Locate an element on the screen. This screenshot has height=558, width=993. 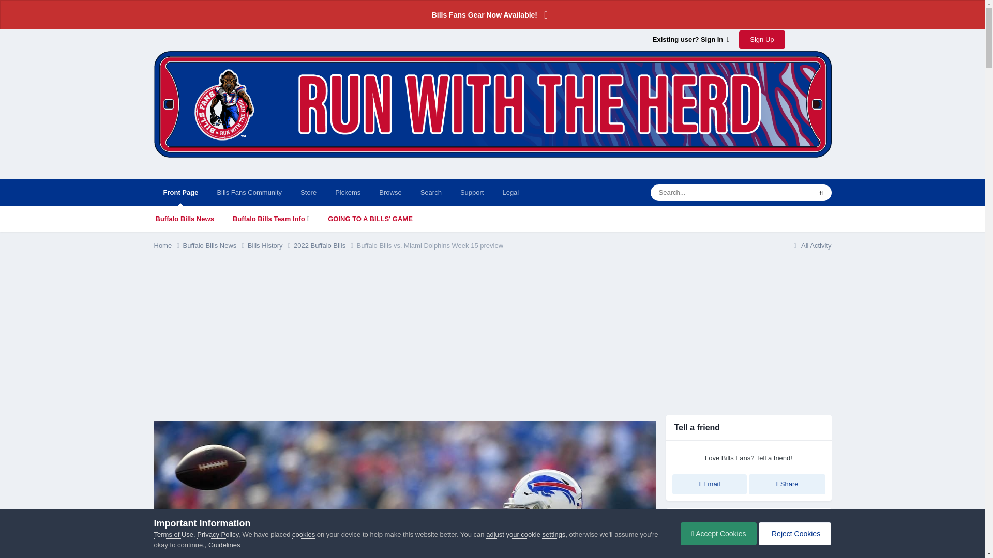
Home is located at coordinates (168, 246).